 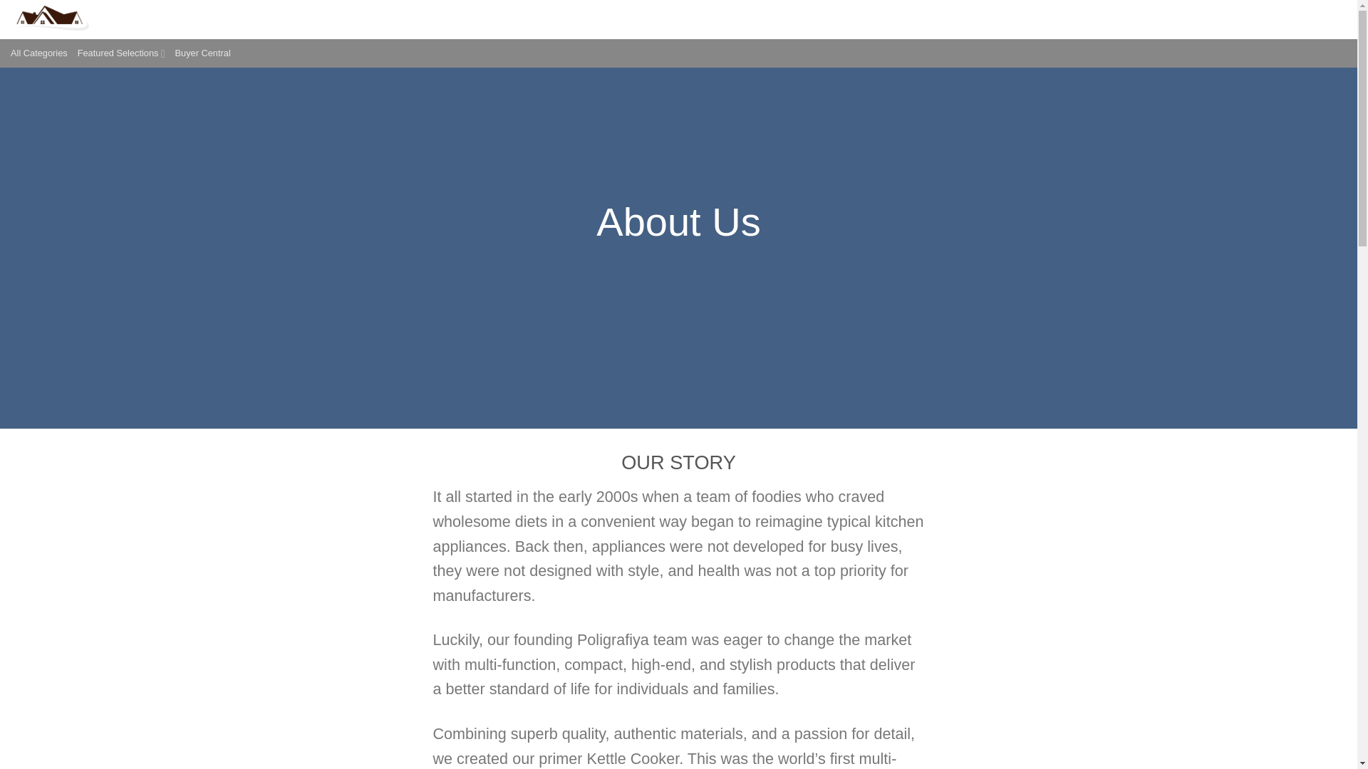 I want to click on Cart, so click(x=1325, y=20).